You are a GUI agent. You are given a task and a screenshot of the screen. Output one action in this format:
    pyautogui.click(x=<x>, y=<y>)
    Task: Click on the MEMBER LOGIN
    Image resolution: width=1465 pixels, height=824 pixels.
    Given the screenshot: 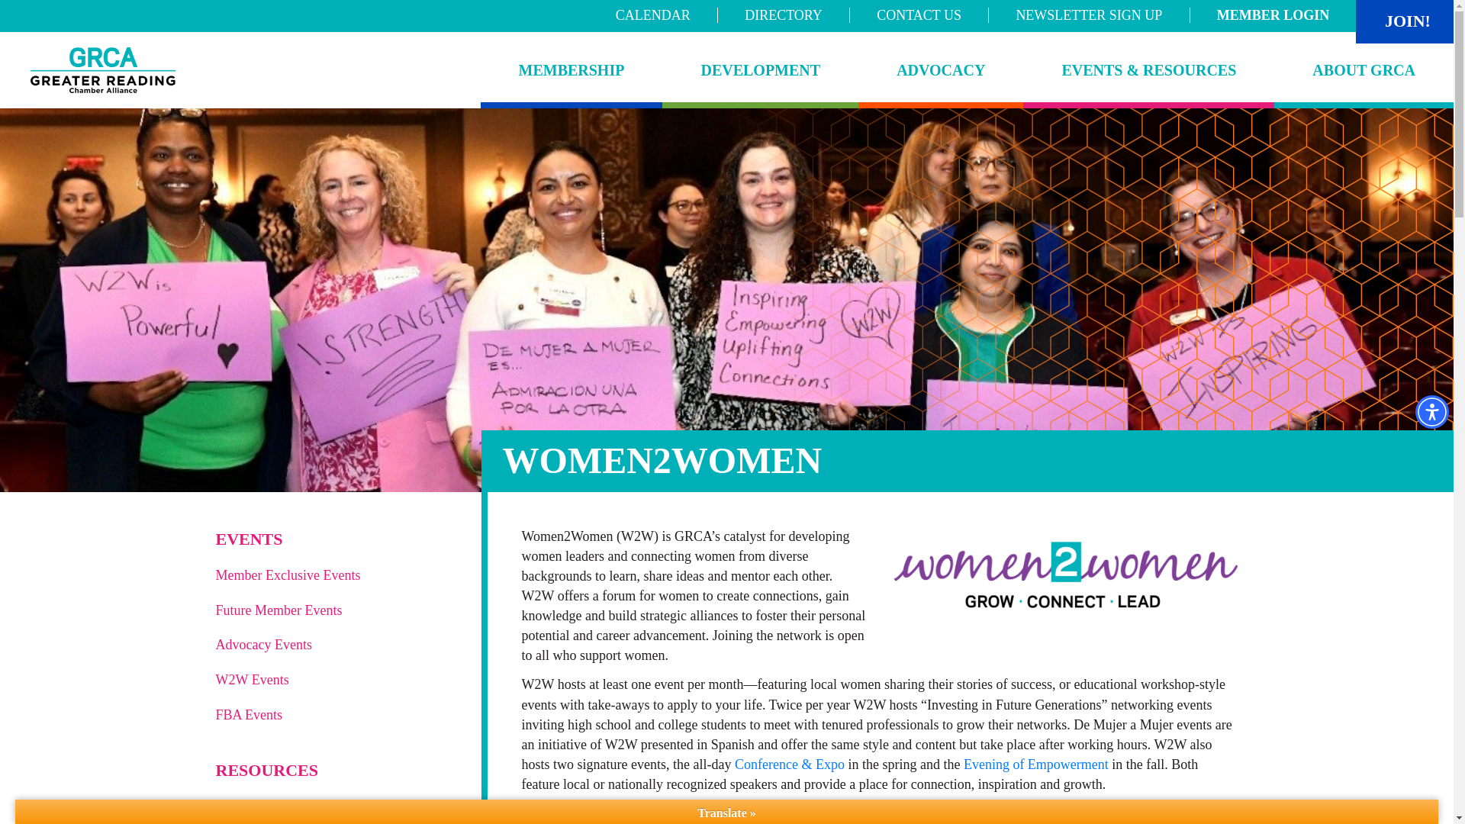 What is the action you would take?
    pyautogui.click(x=1273, y=15)
    